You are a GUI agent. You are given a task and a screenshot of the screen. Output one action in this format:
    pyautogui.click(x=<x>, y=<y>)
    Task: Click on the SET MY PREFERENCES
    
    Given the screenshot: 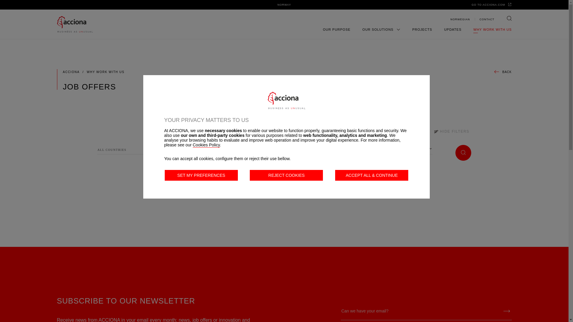 What is the action you would take?
    pyautogui.click(x=201, y=175)
    